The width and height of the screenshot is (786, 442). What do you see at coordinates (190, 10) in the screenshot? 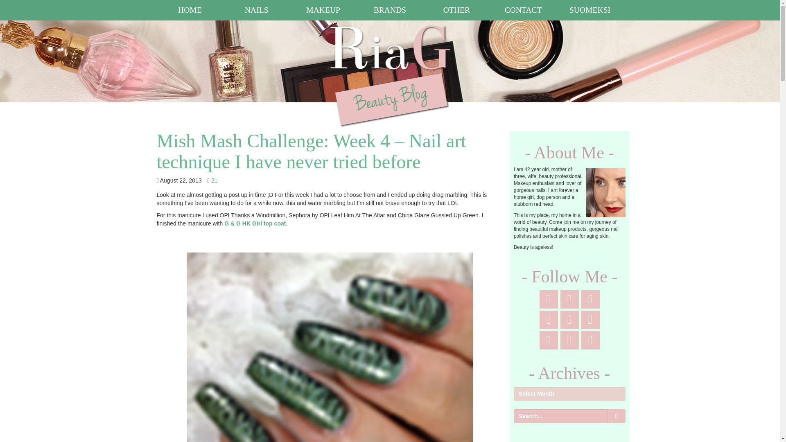
I see `HOME` at bounding box center [190, 10].